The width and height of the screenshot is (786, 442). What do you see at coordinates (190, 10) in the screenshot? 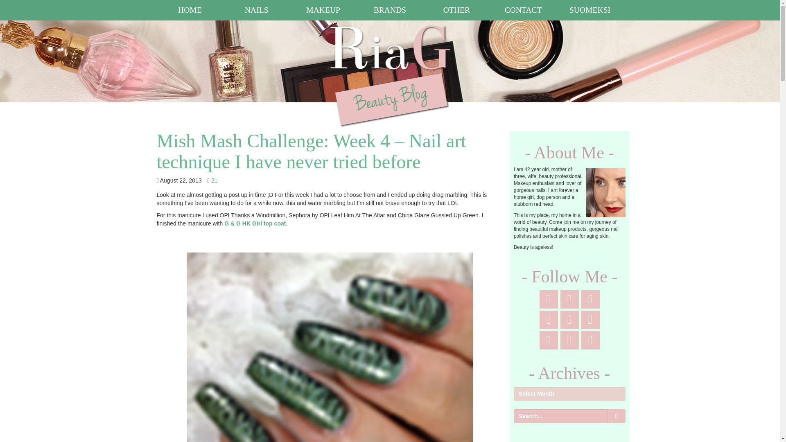
I see `HOME` at bounding box center [190, 10].